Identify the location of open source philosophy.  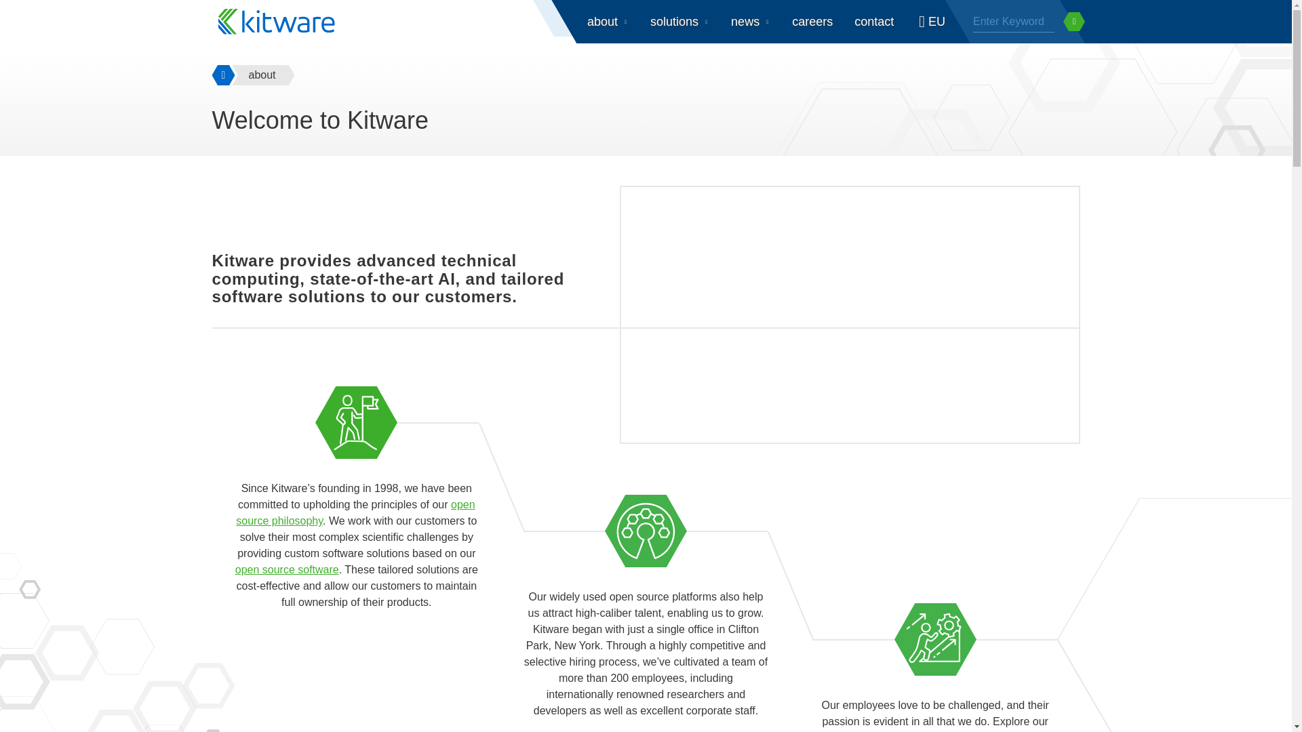
(355, 512).